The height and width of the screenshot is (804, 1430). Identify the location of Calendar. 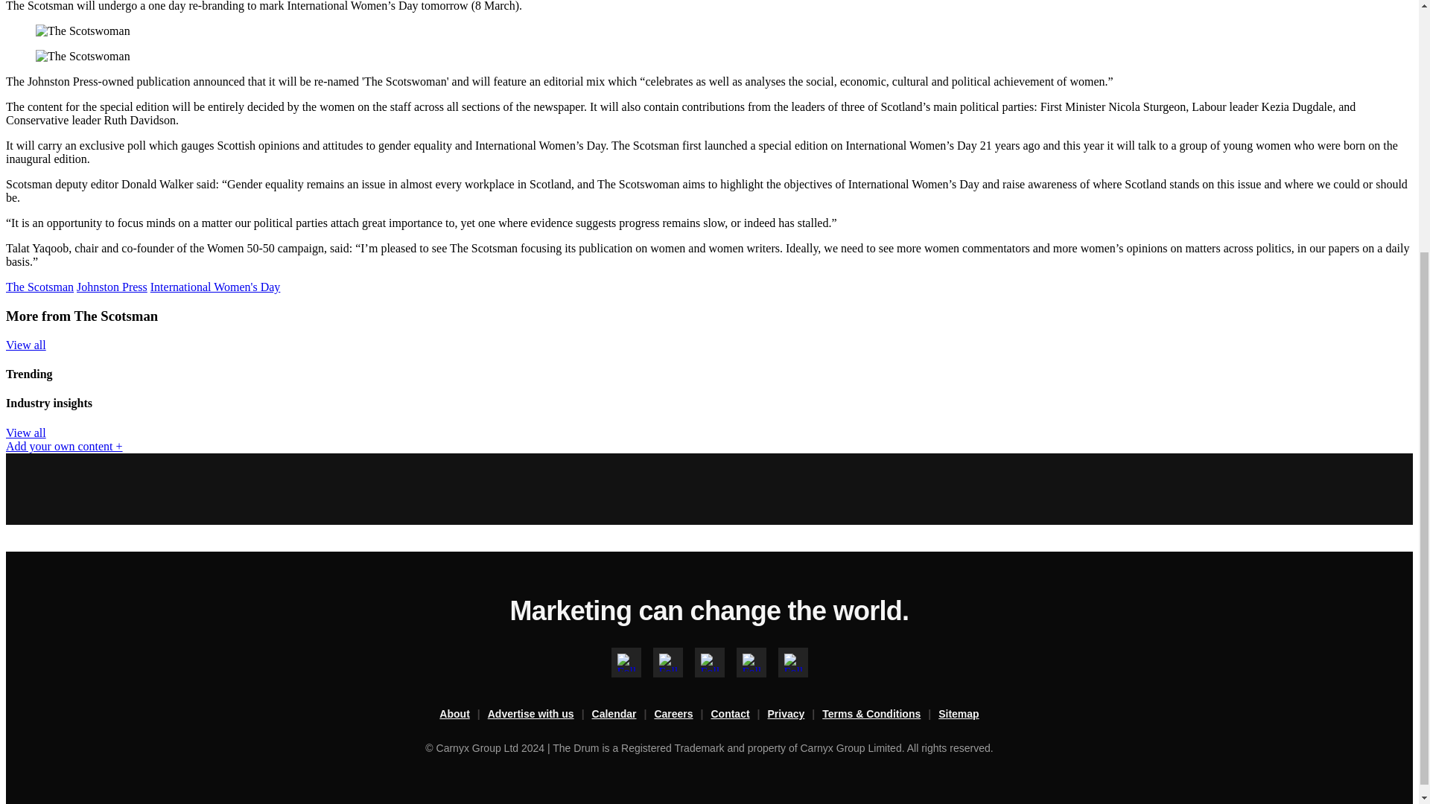
(623, 715).